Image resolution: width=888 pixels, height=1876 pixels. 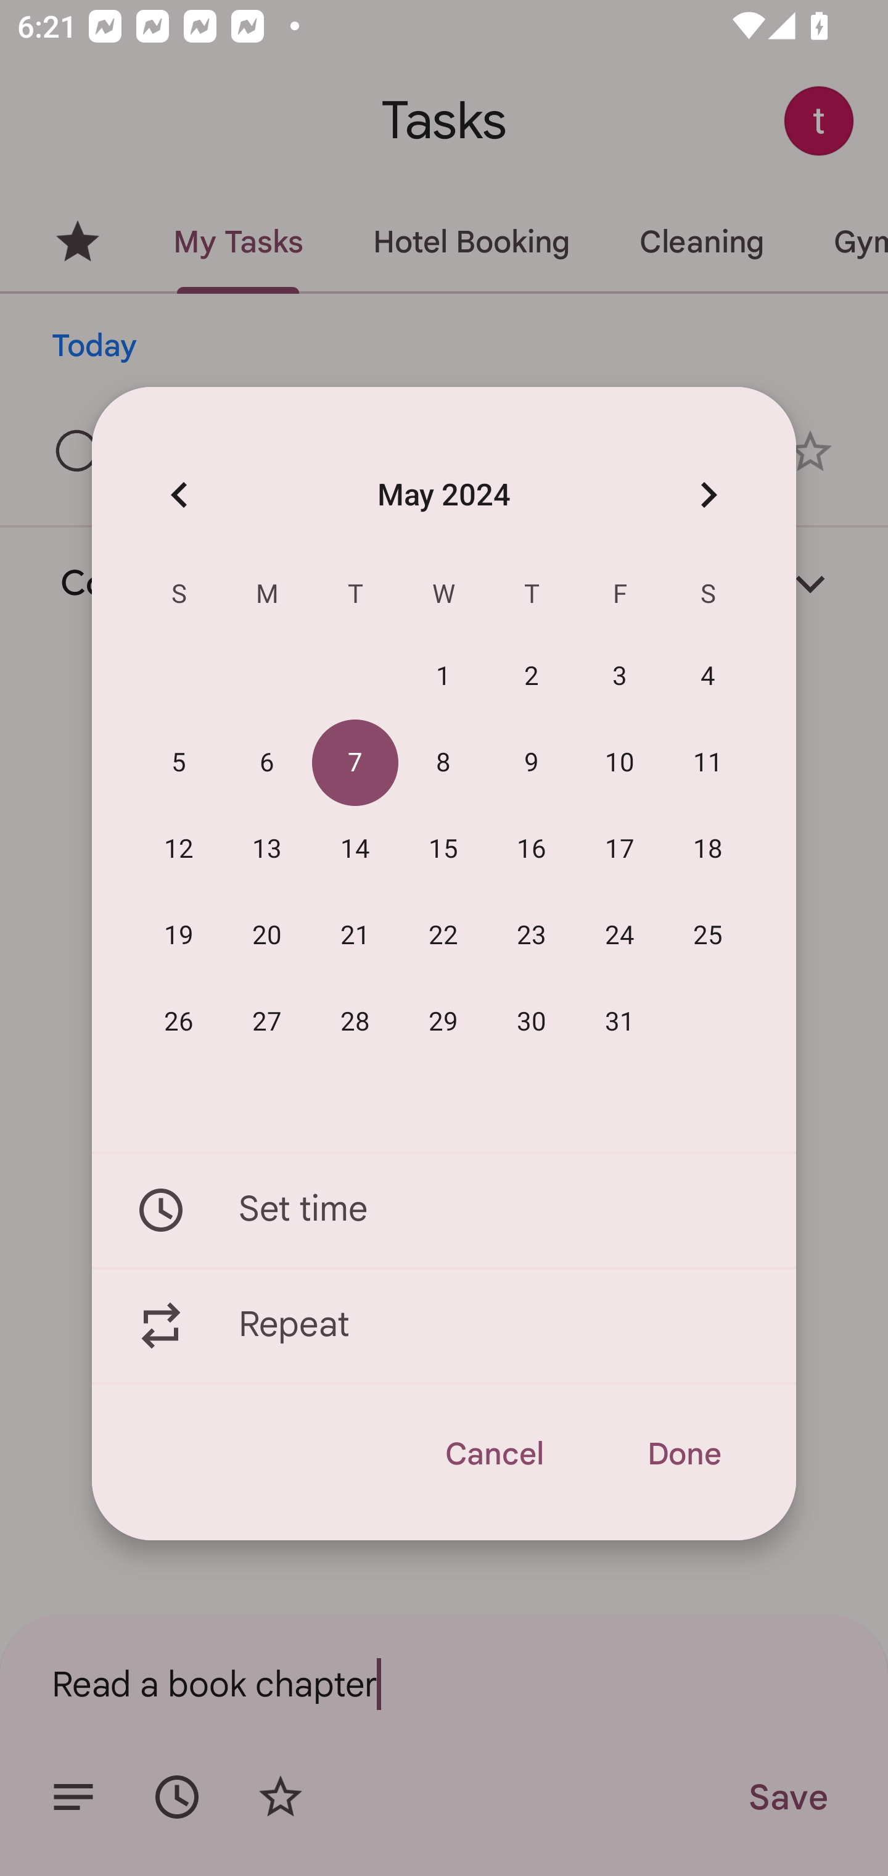 I want to click on 29 29 May 2024, so click(x=443, y=1022).